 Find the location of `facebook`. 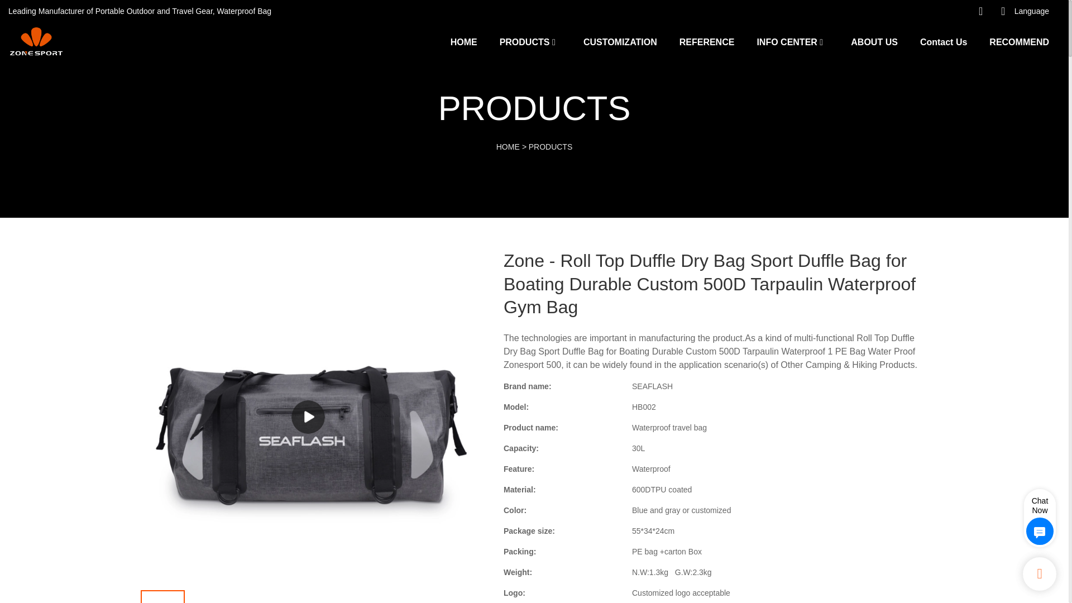

facebook is located at coordinates (931, 11).